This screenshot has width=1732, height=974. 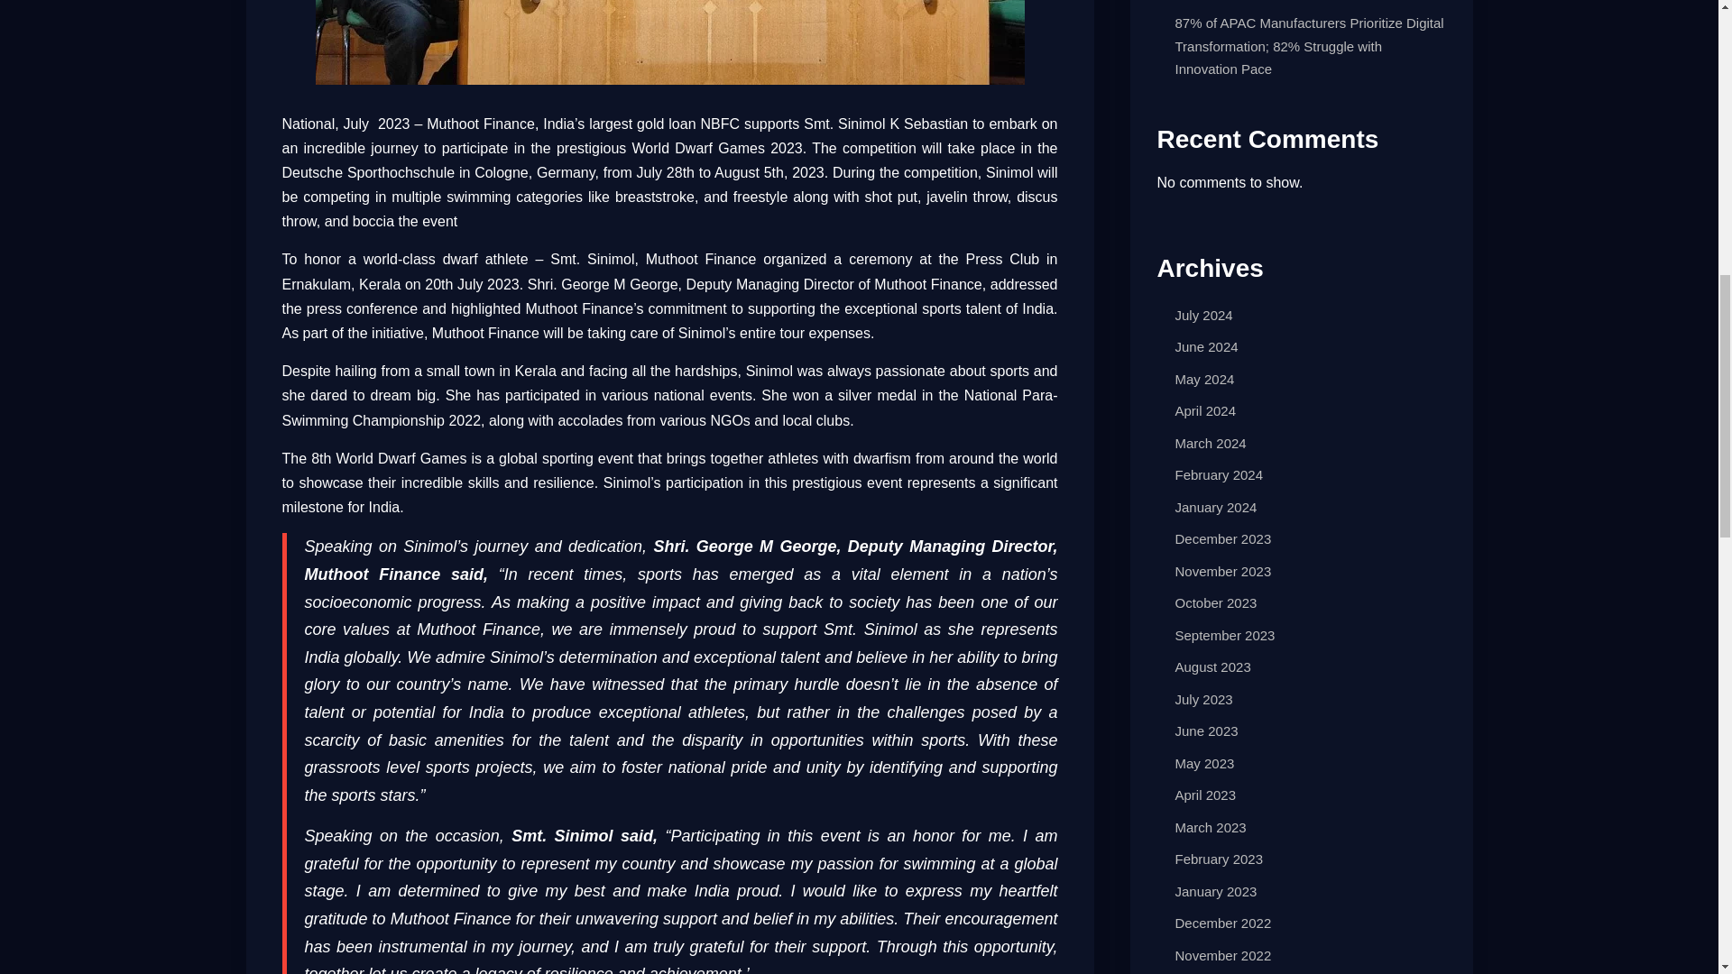 What do you see at coordinates (1202, 699) in the screenshot?
I see `July 2023` at bounding box center [1202, 699].